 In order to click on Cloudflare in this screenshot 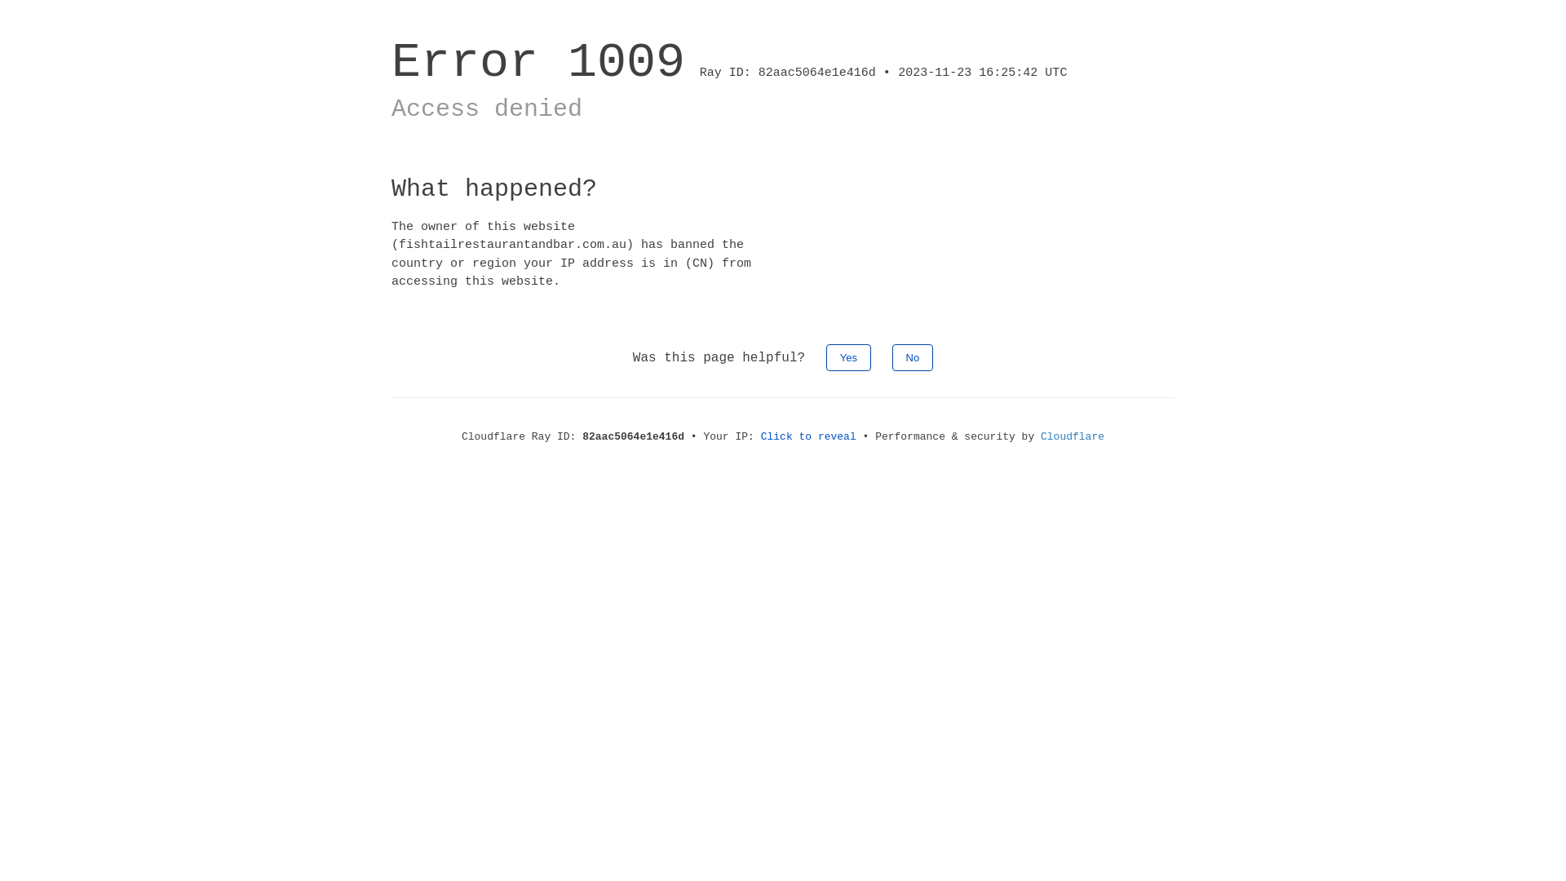, I will do `click(1073, 437)`.